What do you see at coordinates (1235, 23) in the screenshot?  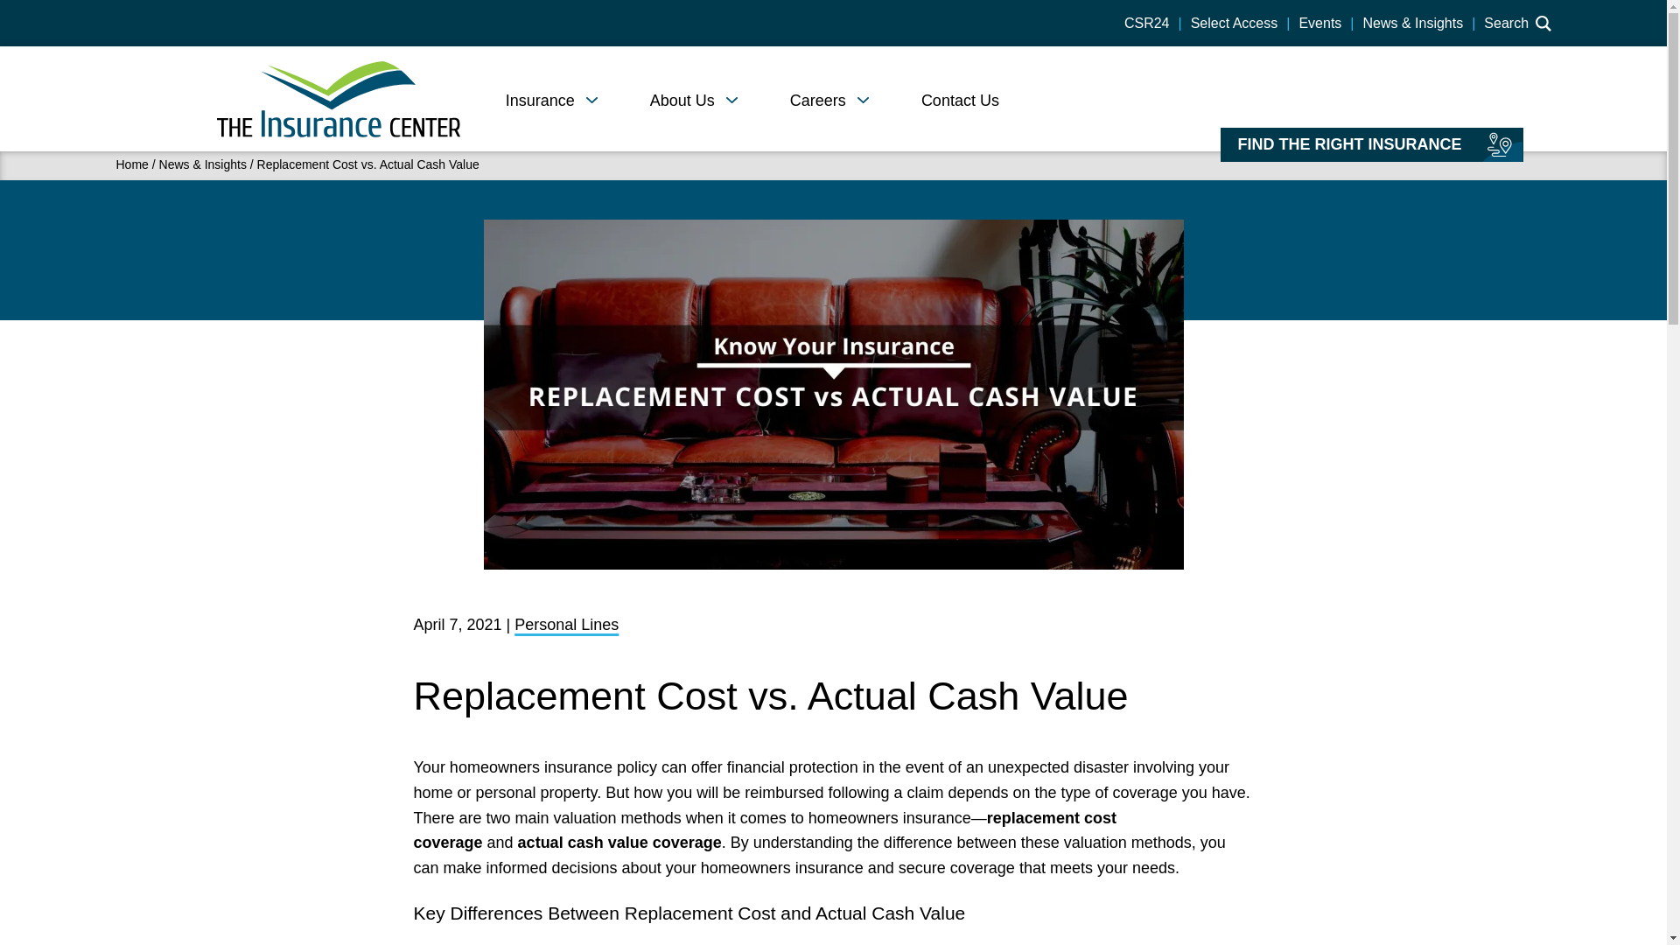 I see `Select Access` at bounding box center [1235, 23].